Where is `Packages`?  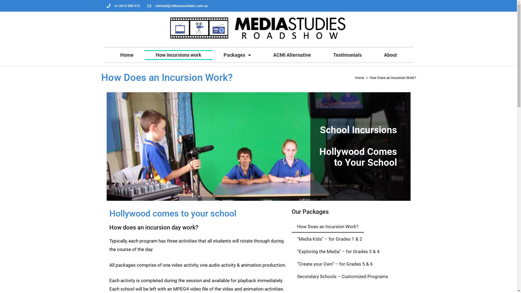
Packages is located at coordinates (237, 55).